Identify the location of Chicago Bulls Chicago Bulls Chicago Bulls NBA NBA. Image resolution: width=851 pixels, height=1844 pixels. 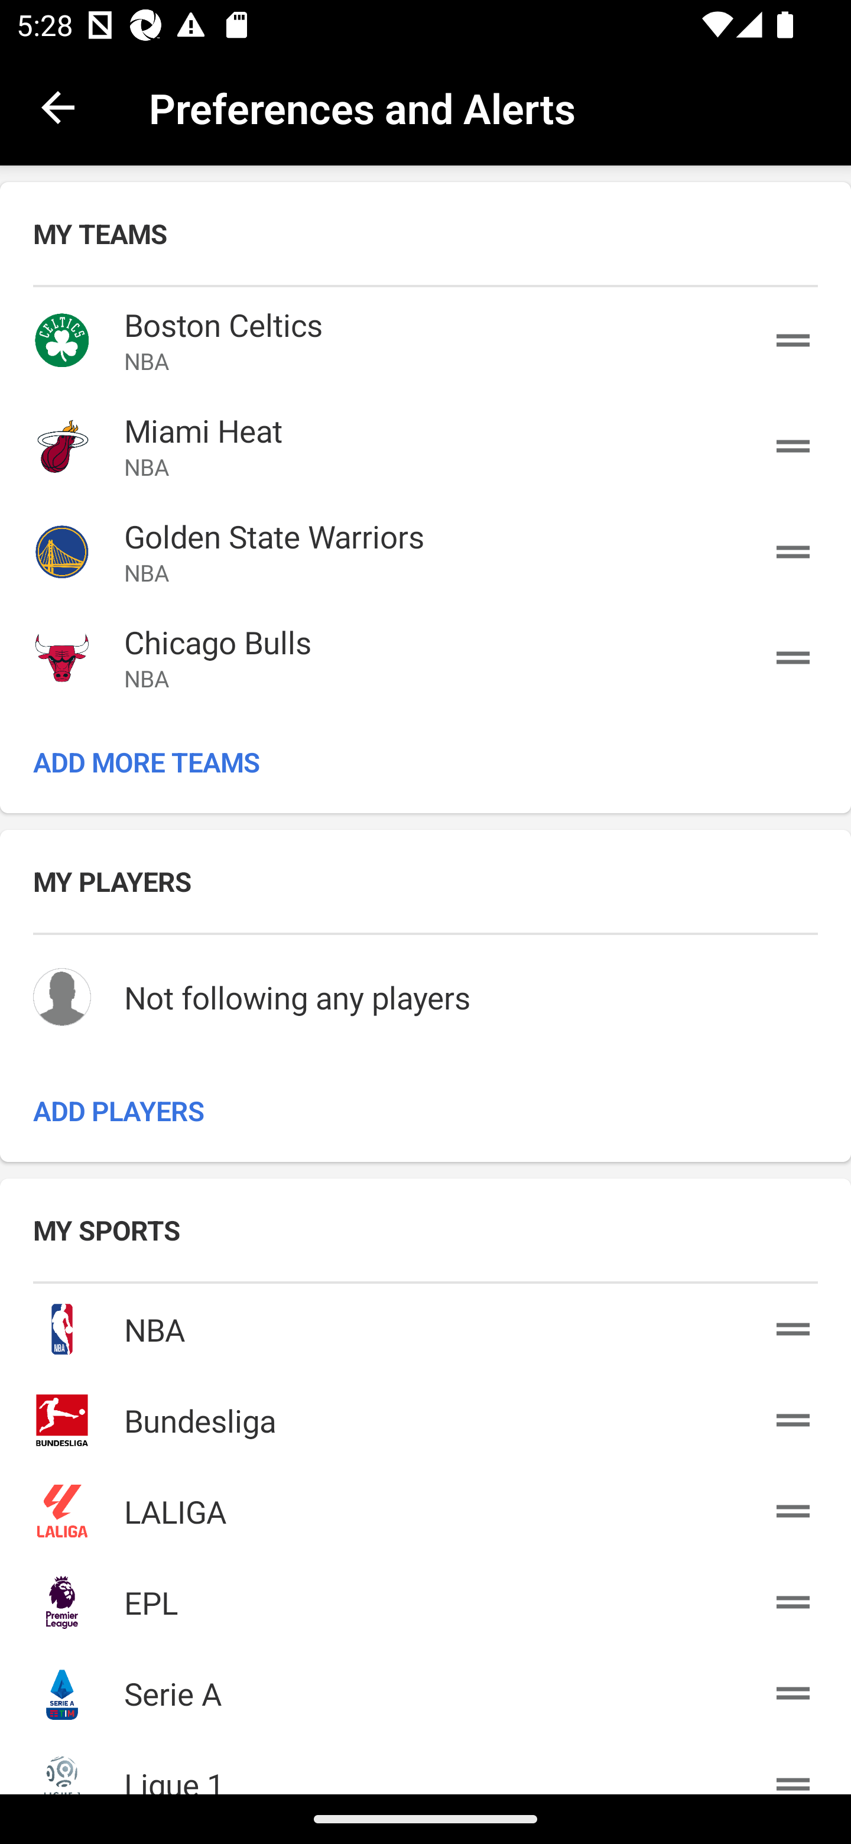
(425, 657).